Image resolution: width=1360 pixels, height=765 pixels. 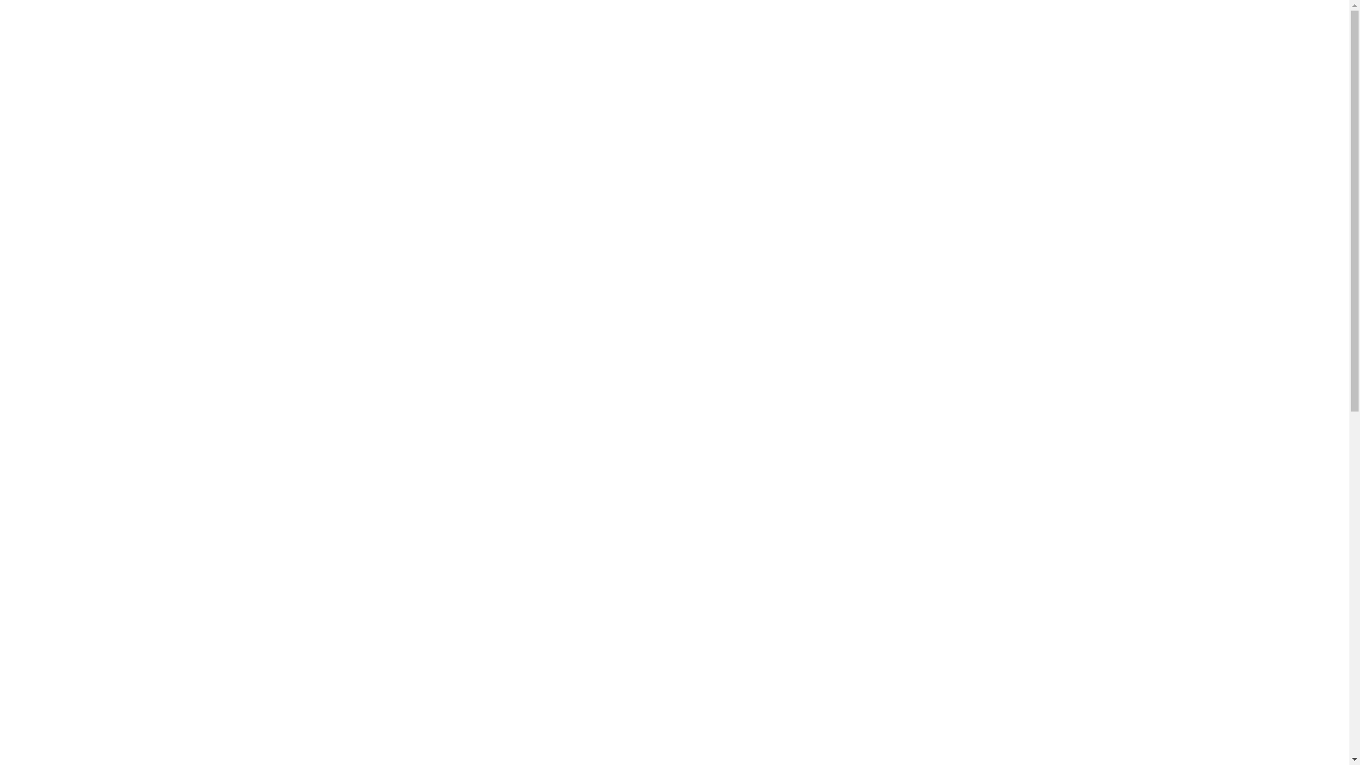 I want to click on VIDEO, so click(x=448, y=567).